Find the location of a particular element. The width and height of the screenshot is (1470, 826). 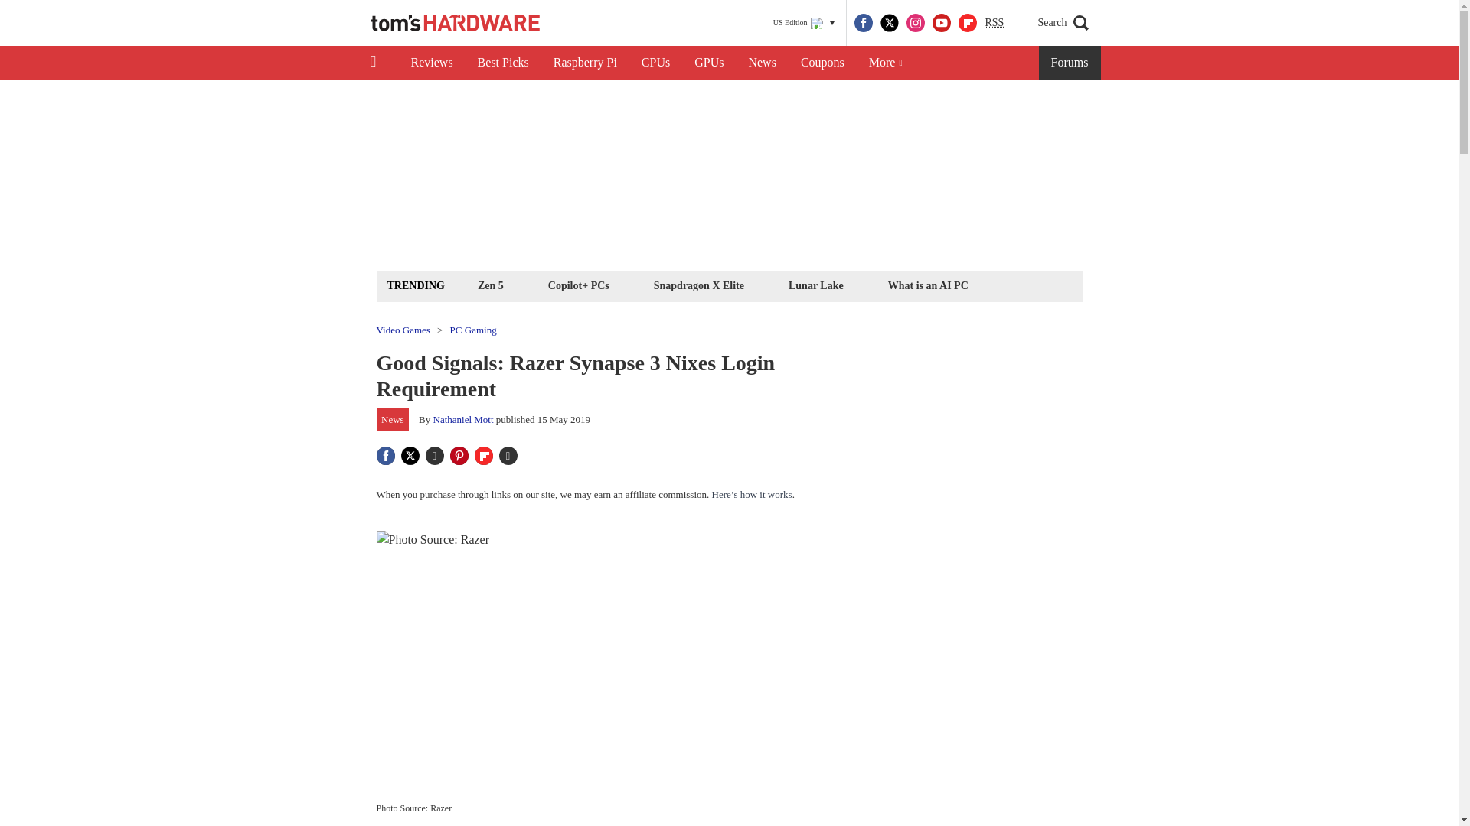

Coupons is located at coordinates (822, 63).